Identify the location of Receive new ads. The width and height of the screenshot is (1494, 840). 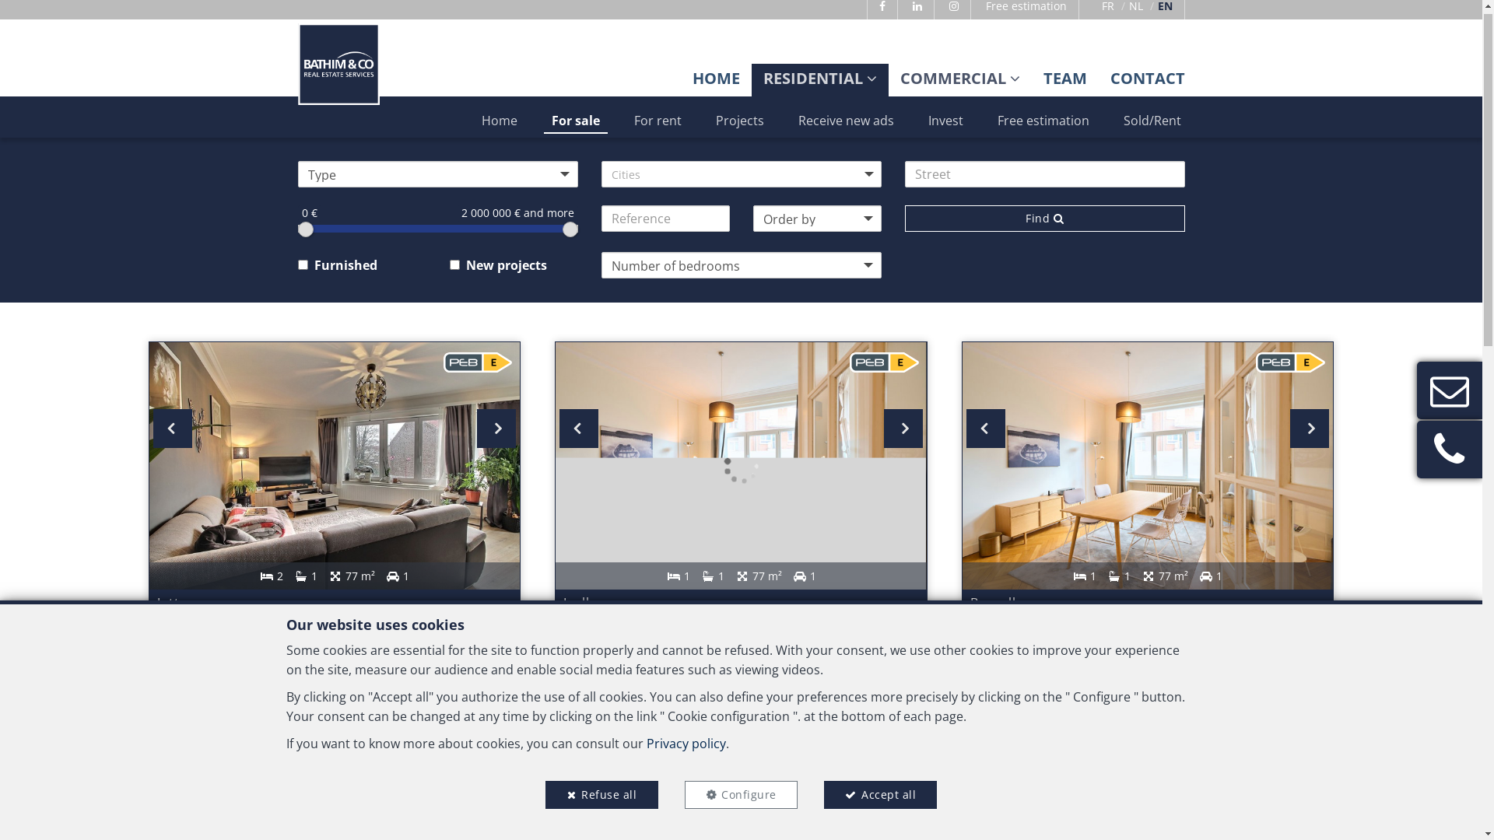
(847, 128).